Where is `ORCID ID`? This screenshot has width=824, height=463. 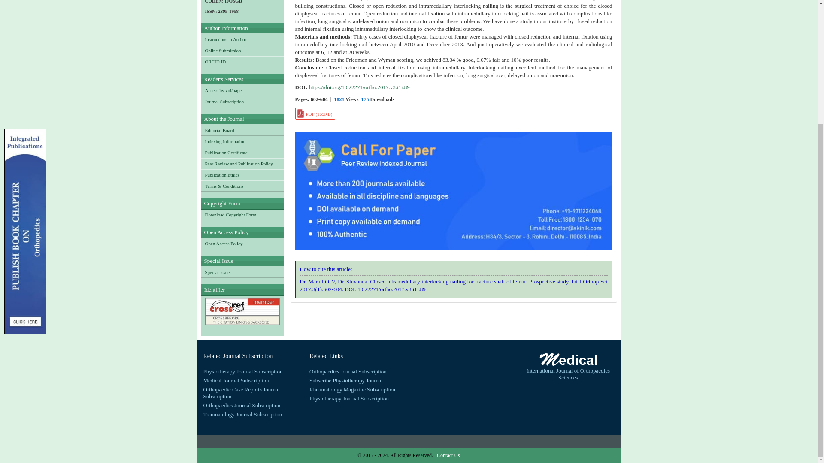
ORCID ID is located at coordinates (242, 61).